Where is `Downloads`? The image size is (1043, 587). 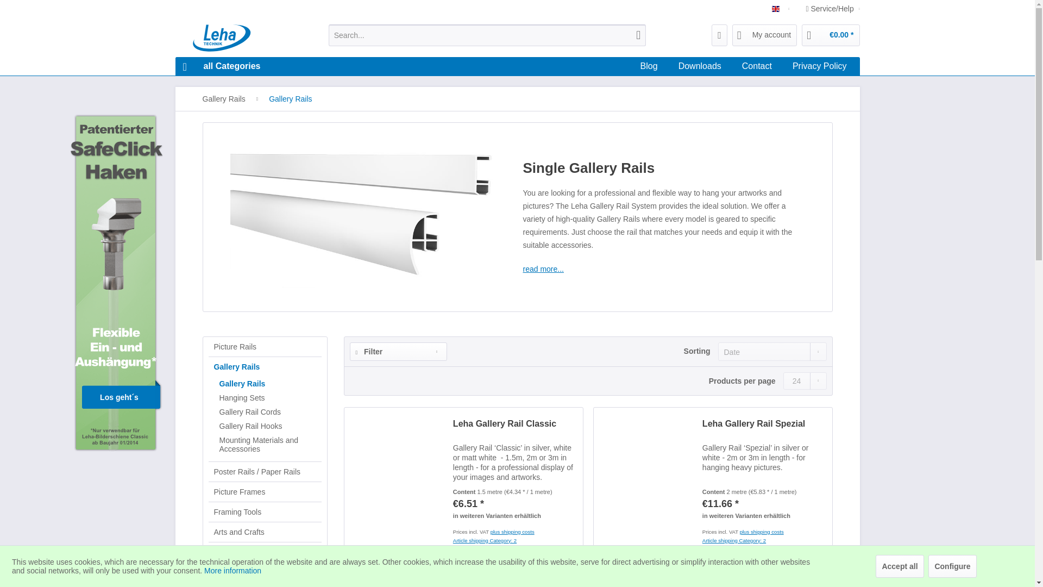
Downloads is located at coordinates (819, 66).